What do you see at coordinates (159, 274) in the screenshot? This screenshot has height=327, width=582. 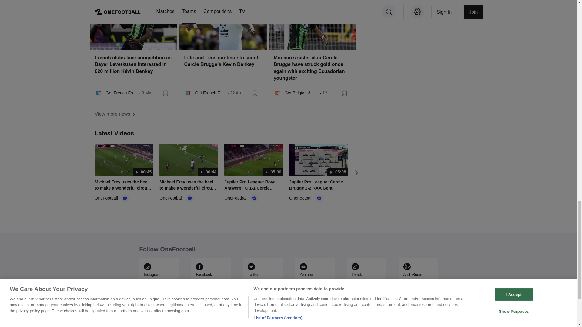 I see `Instagram` at bounding box center [159, 274].